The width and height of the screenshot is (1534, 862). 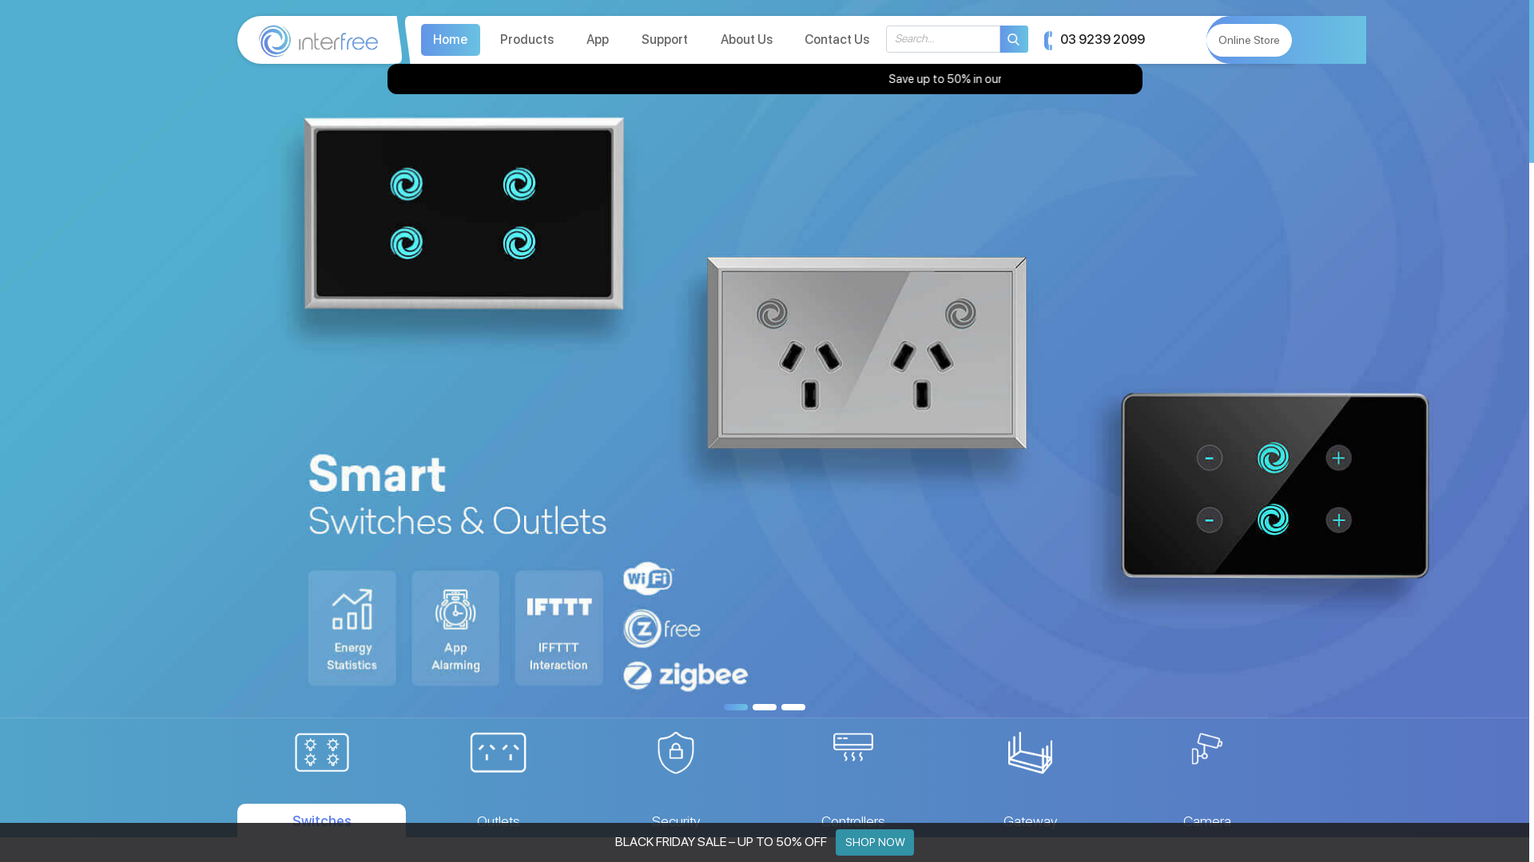 I want to click on SHOP NOW, so click(x=875, y=842).